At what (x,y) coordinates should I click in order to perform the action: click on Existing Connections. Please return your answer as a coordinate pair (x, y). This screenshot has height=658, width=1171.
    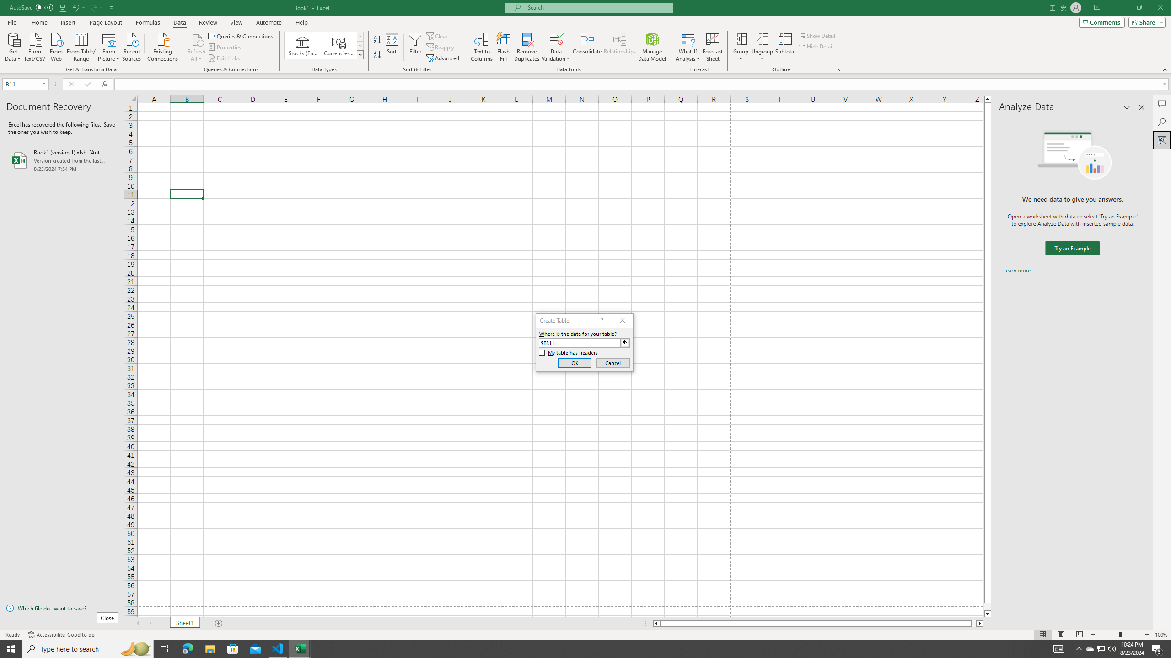
    Looking at the image, I should click on (163, 46).